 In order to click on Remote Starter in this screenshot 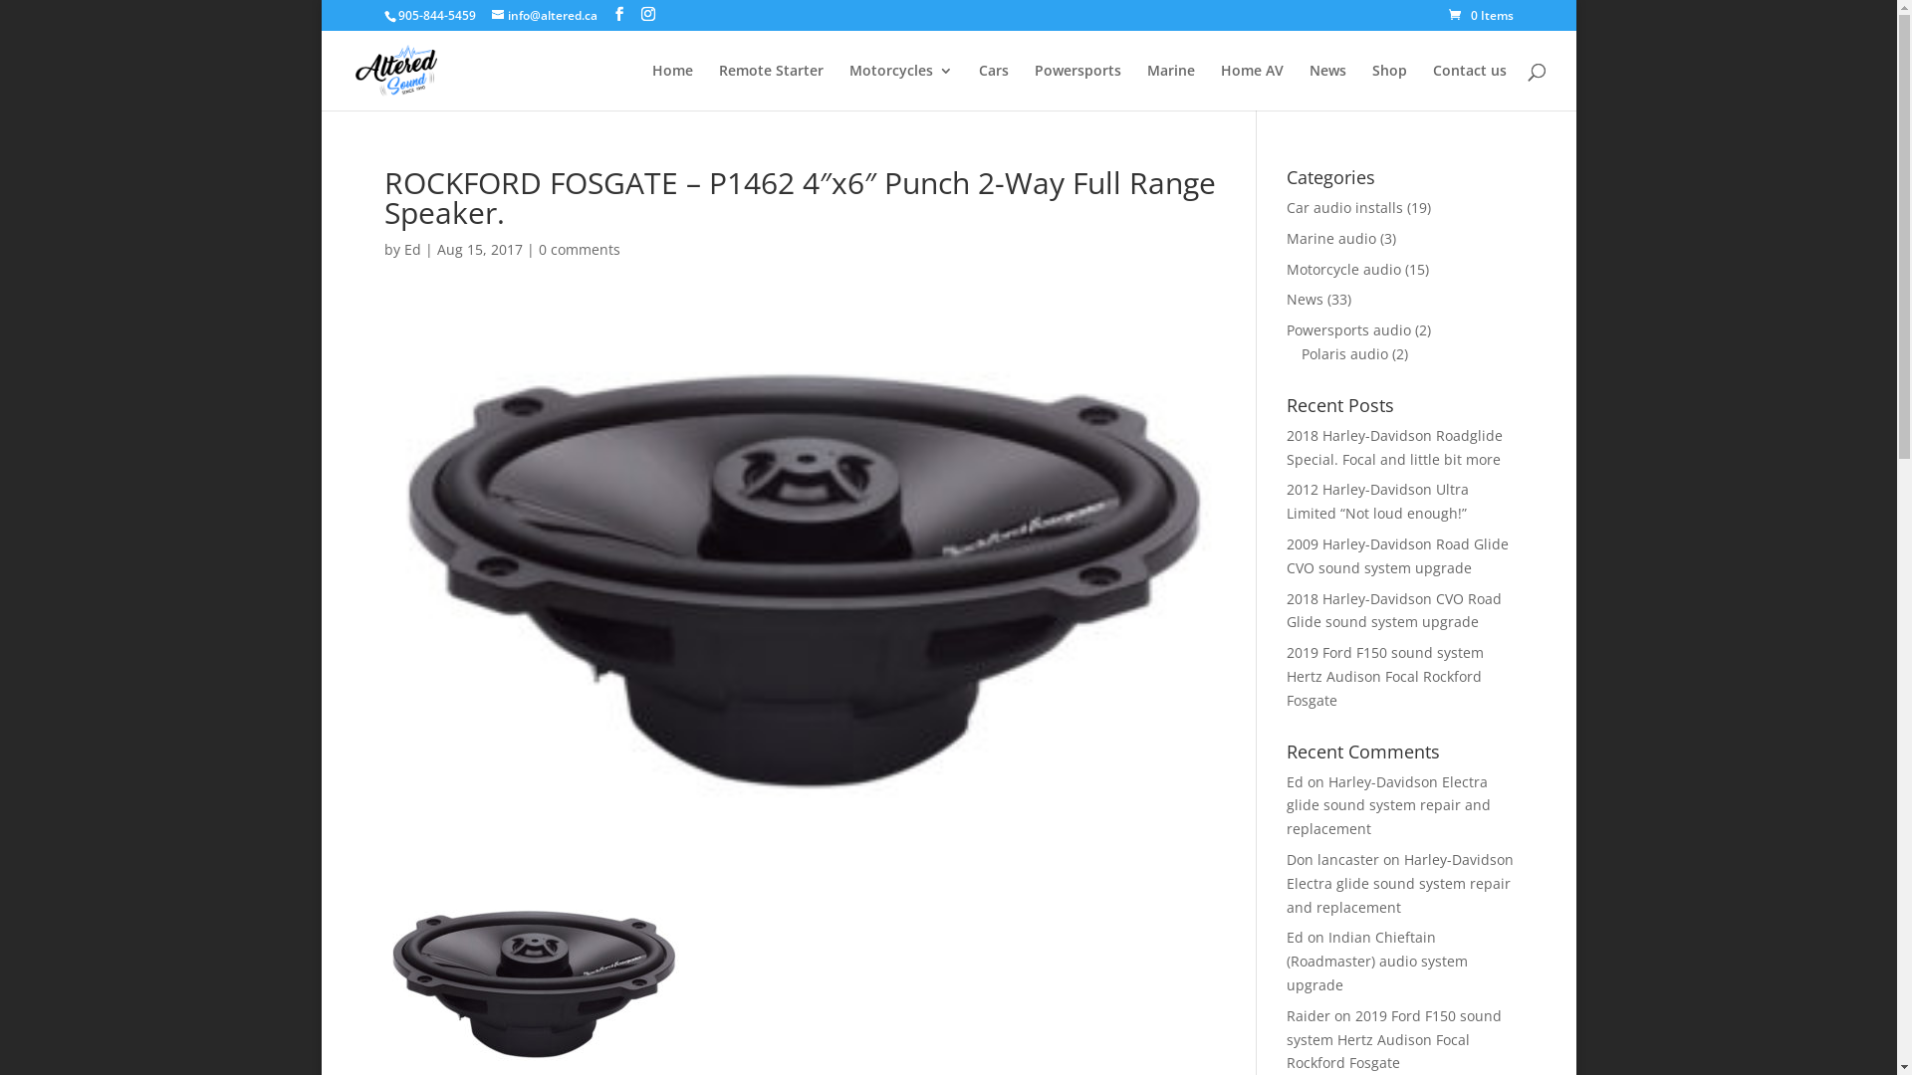, I will do `click(771, 88)`.